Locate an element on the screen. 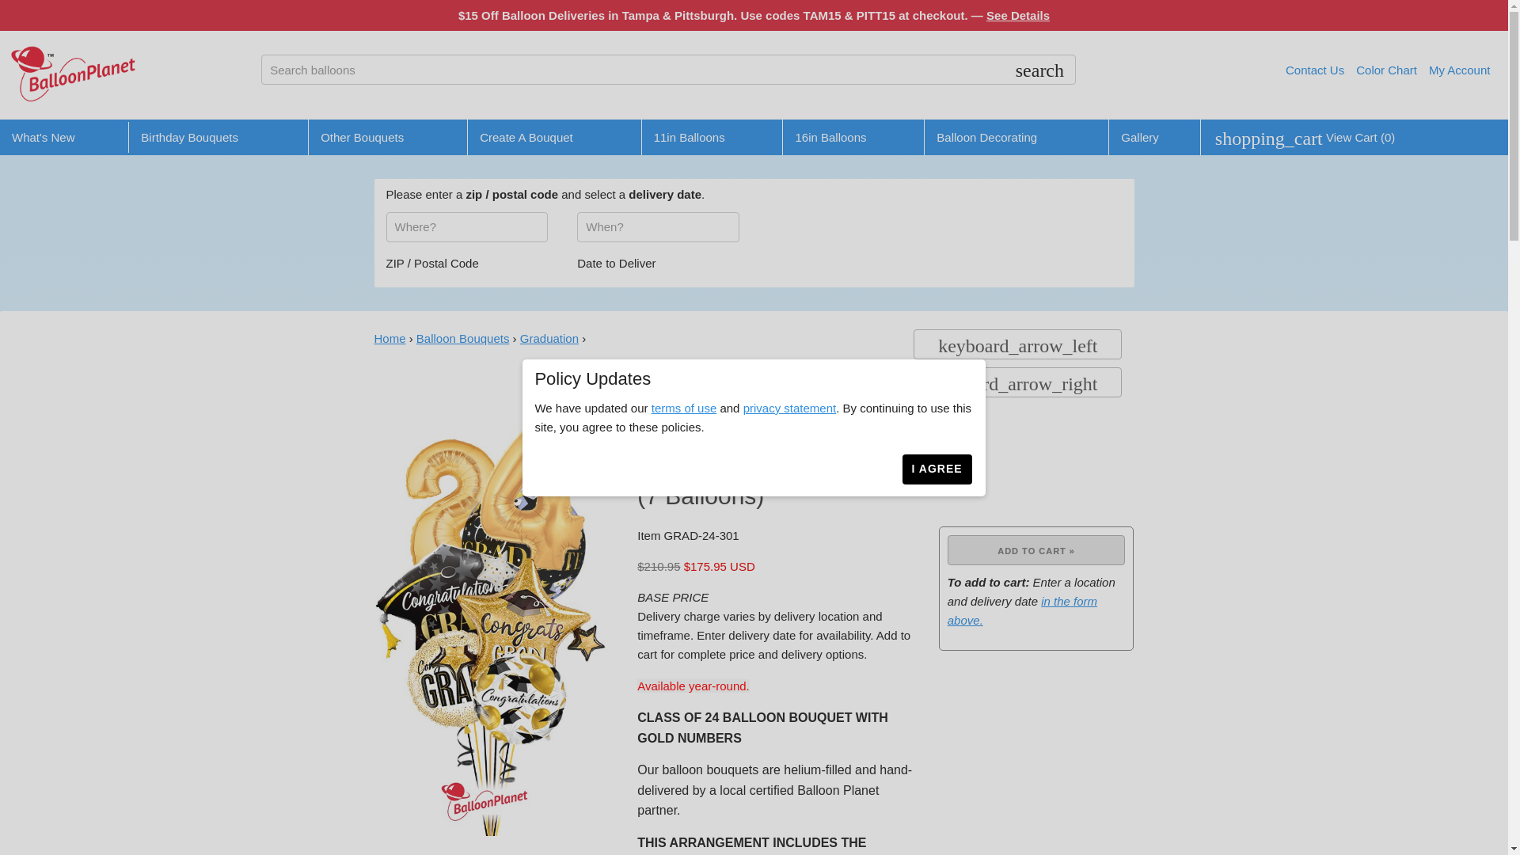  Other Bouquets is located at coordinates (363, 136).